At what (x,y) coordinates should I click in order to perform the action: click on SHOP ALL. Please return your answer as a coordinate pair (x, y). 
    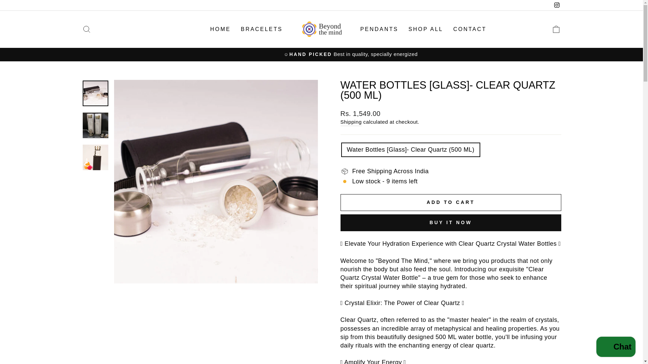
    Looking at the image, I should click on (556, 29).